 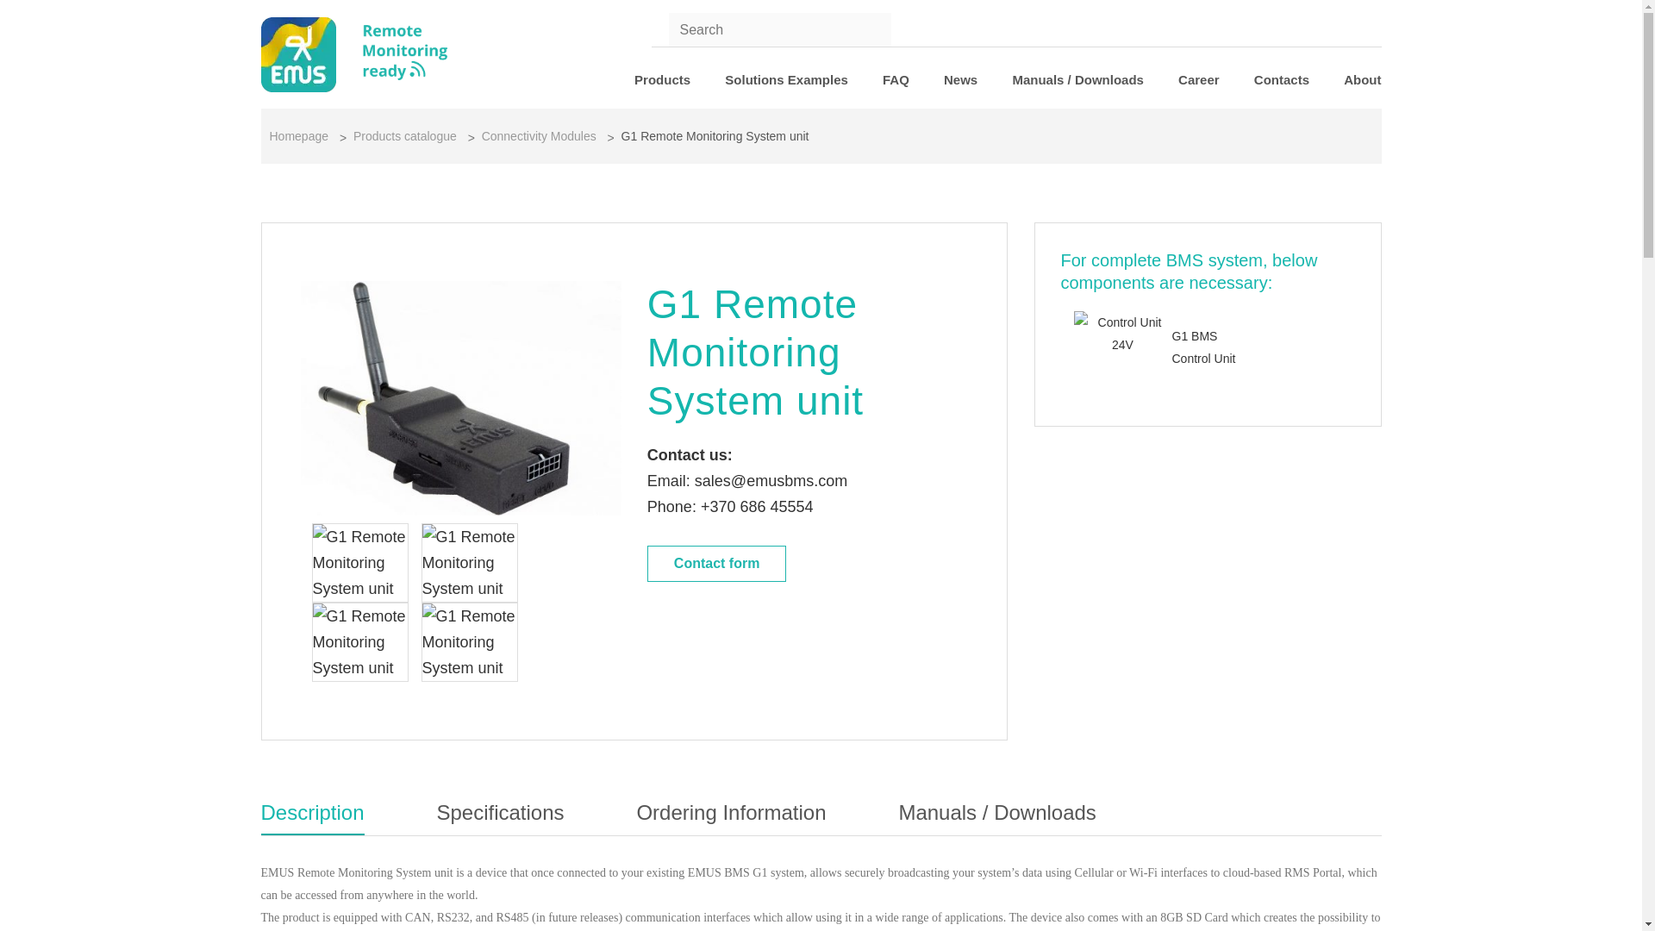 I want to click on Solutions Examples, so click(x=786, y=79).